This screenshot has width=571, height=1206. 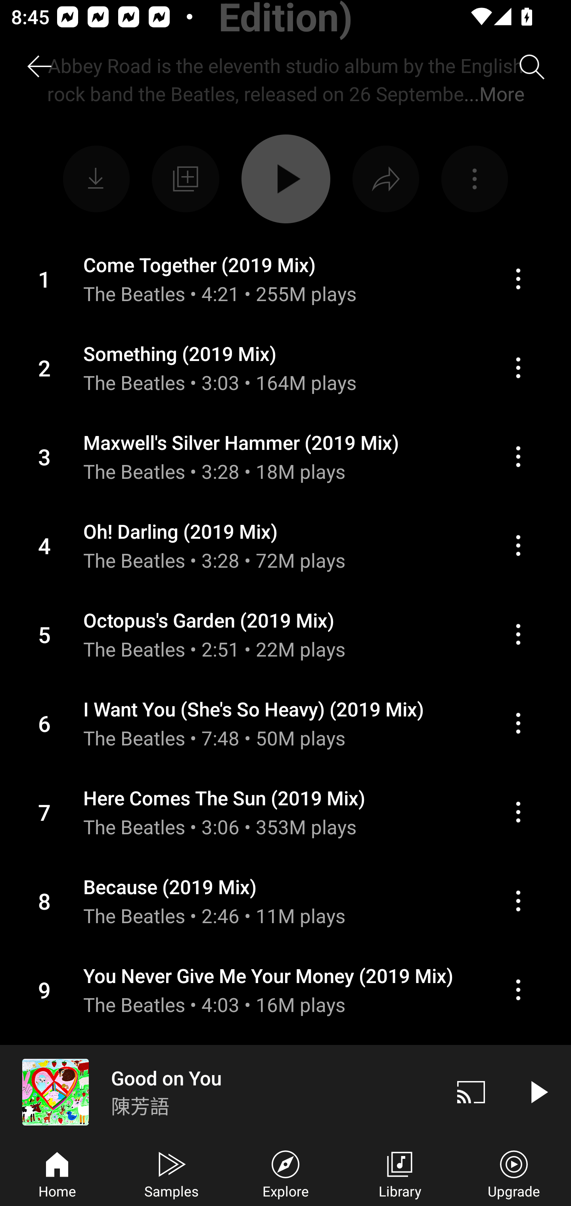 I want to click on Action menu, so click(x=518, y=723).